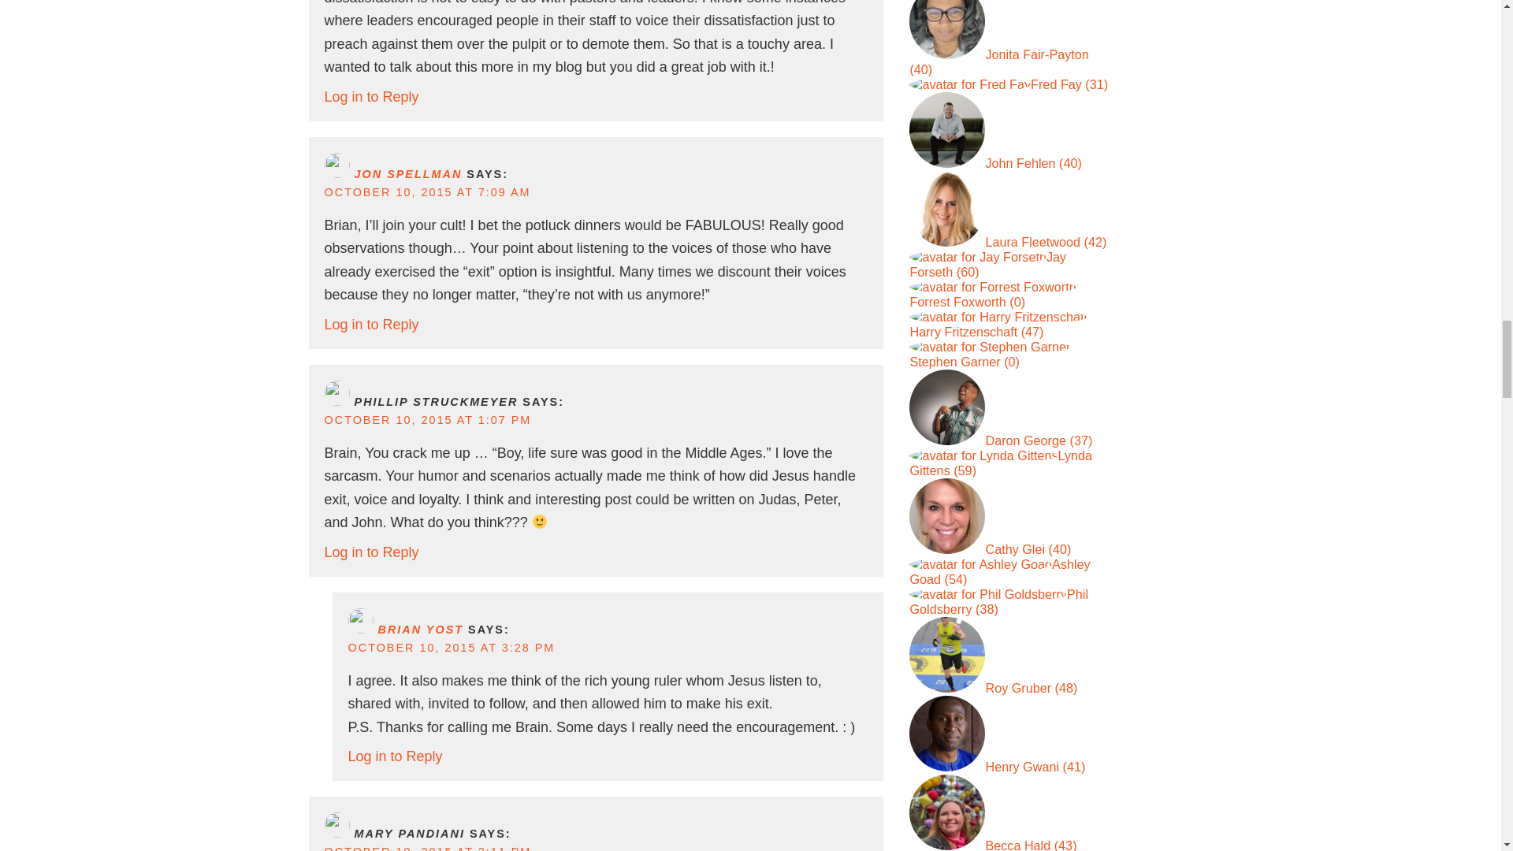  I want to click on OCTOBER 10, 2015 AT 3:28 PM, so click(451, 648).